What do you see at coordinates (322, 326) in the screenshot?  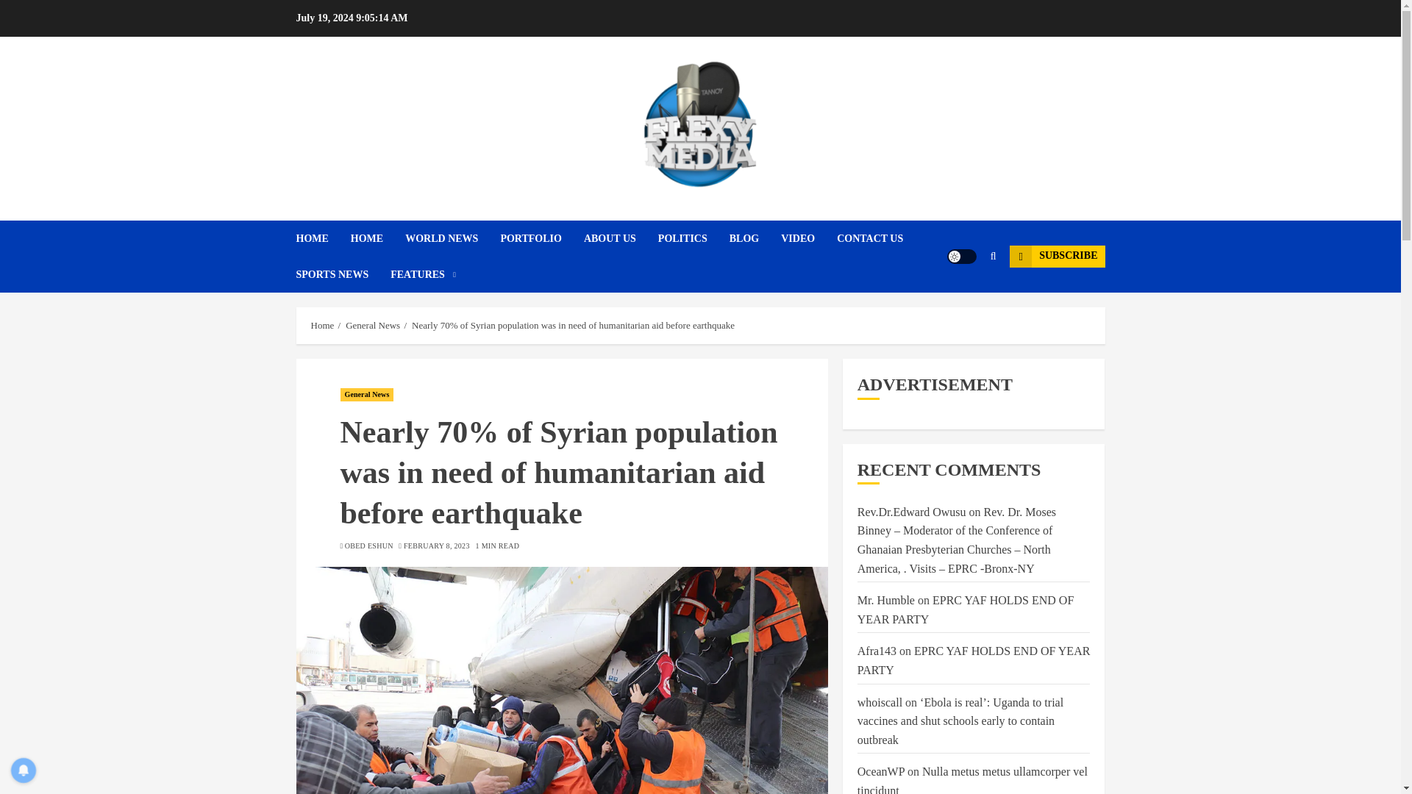 I see `Home` at bounding box center [322, 326].